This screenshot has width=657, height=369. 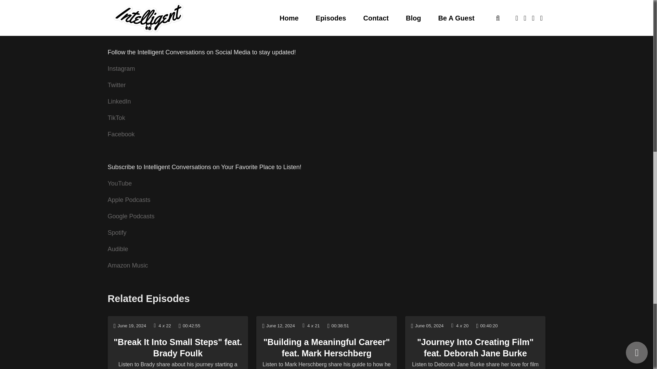 What do you see at coordinates (118, 249) in the screenshot?
I see `Audible` at bounding box center [118, 249].